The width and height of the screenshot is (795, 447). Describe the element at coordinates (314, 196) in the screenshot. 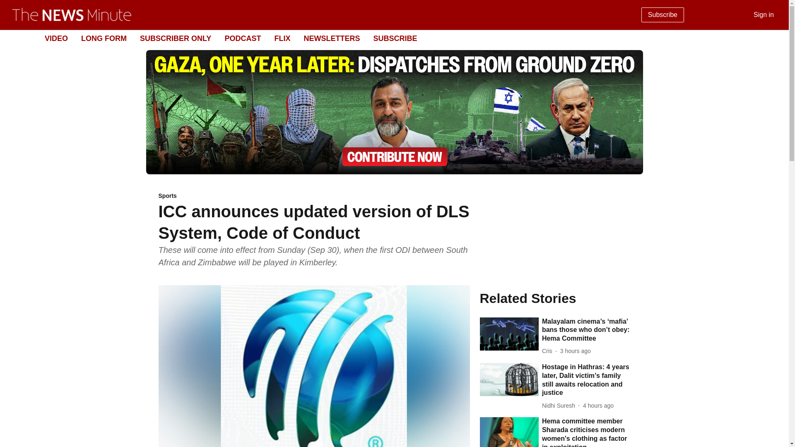

I see `Sports` at that location.